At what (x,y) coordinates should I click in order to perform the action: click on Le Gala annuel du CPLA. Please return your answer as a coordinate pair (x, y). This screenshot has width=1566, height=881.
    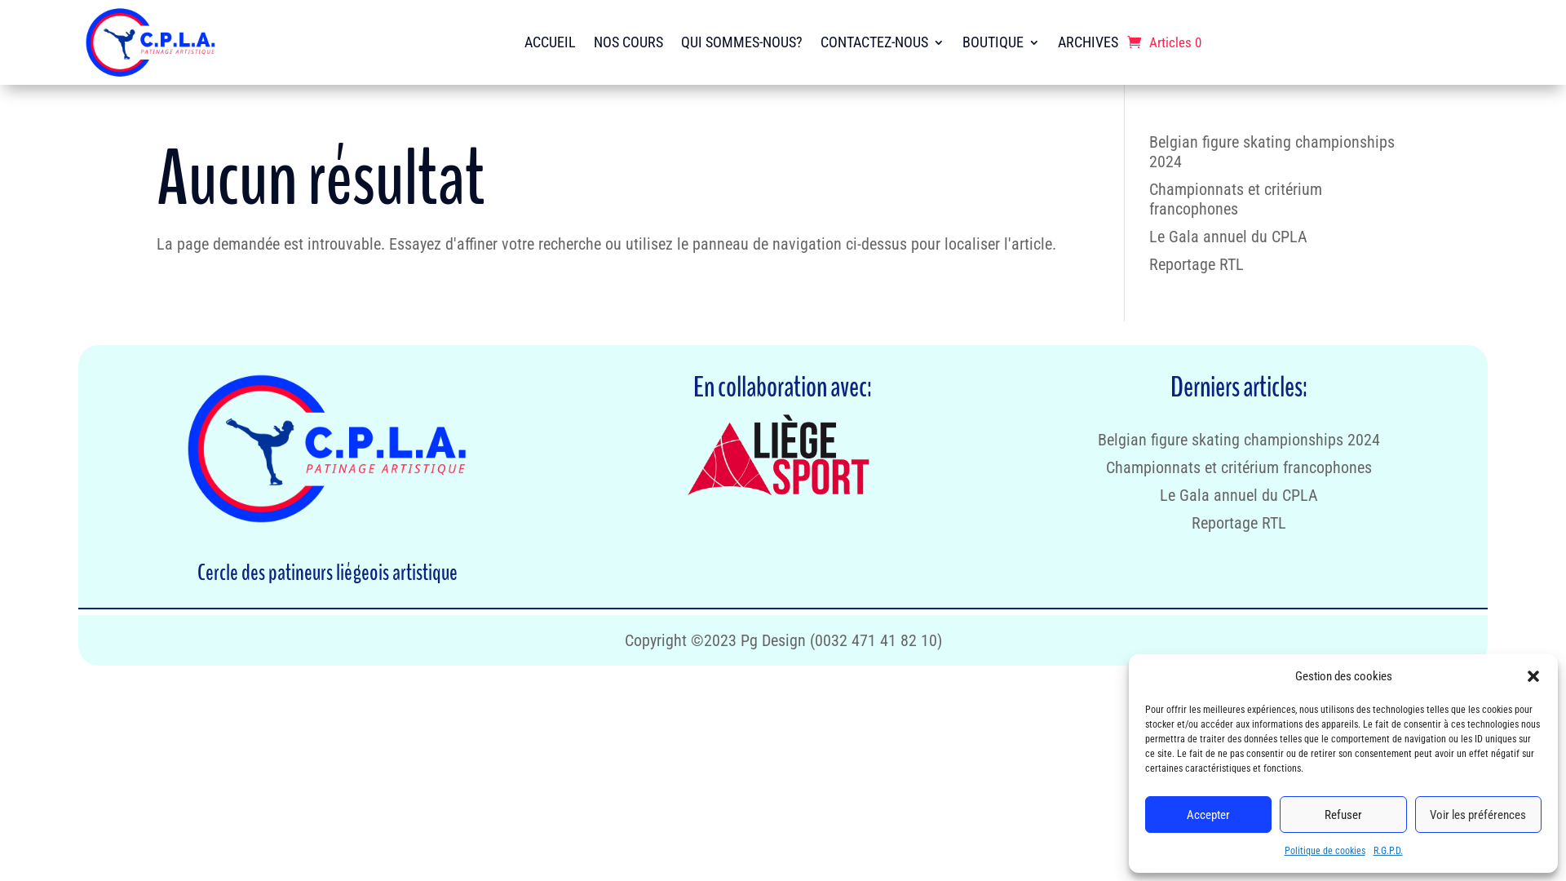
    Looking at the image, I should click on (1228, 237).